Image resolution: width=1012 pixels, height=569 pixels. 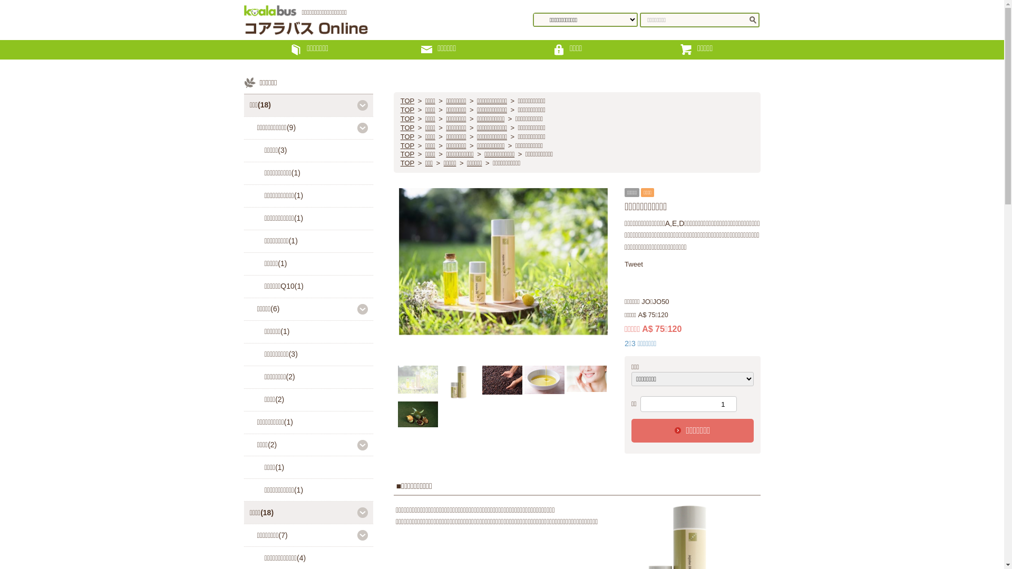 What do you see at coordinates (407, 119) in the screenshot?
I see `TOP` at bounding box center [407, 119].